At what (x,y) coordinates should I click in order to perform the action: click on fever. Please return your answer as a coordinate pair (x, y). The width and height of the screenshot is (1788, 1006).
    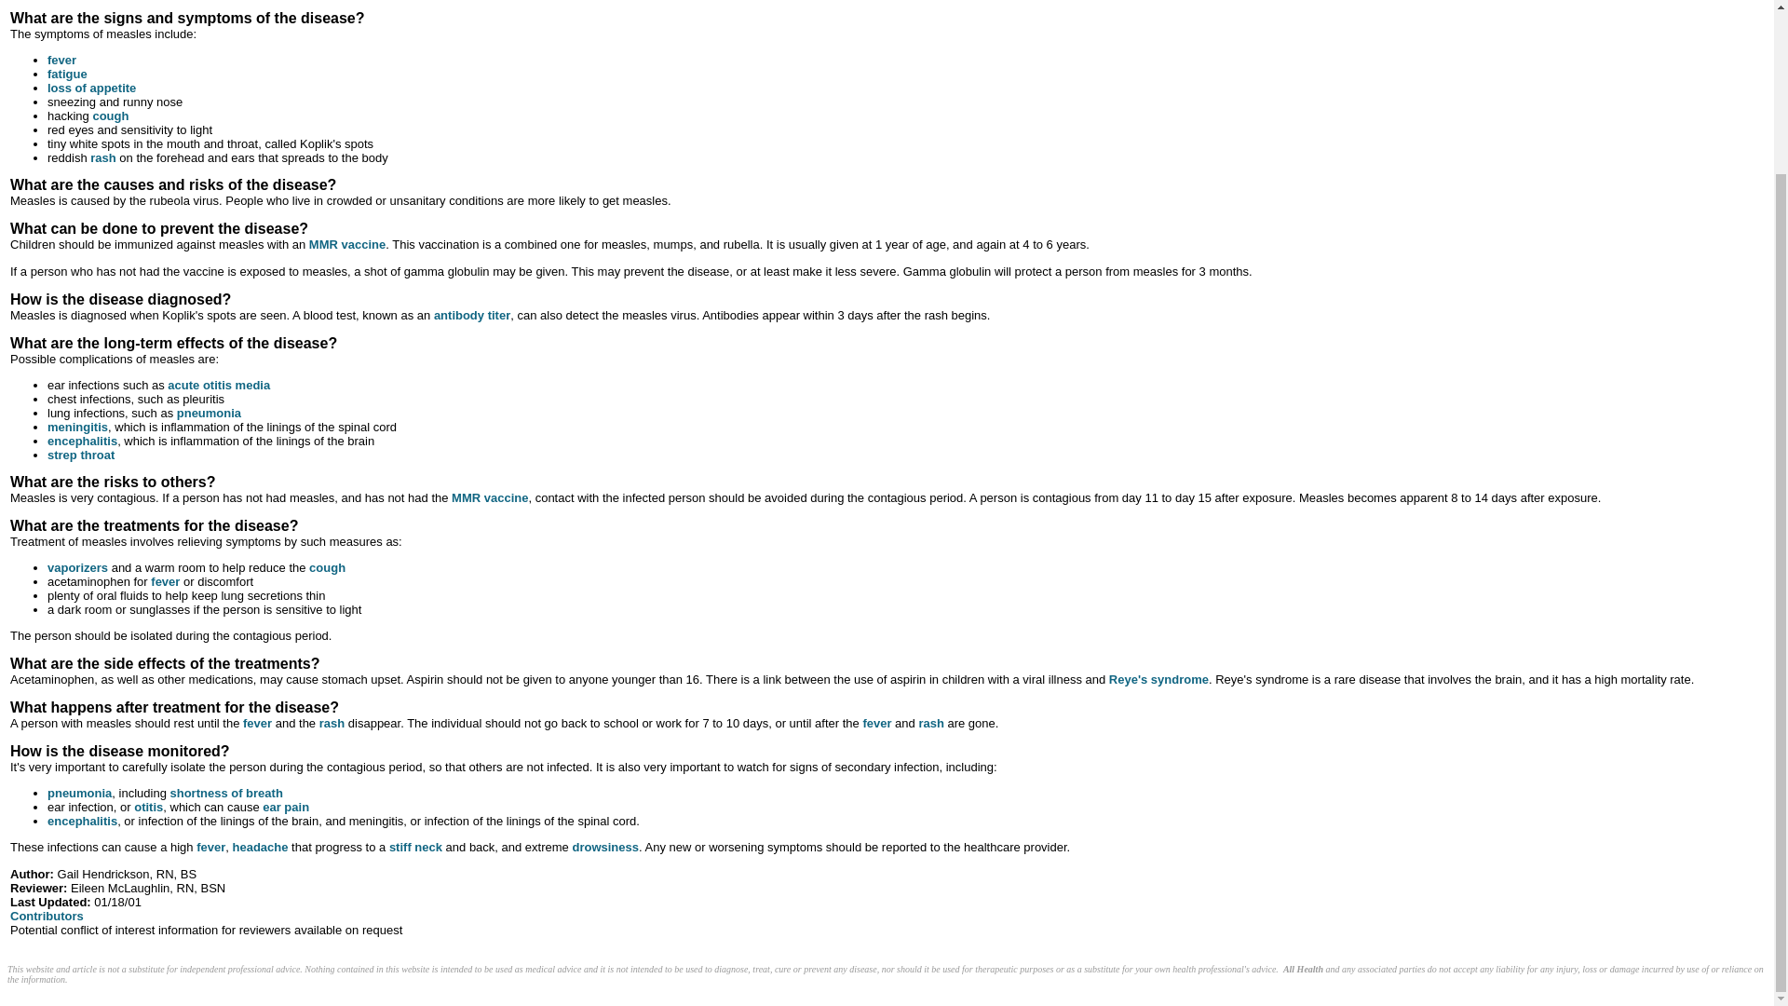
    Looking at the image, I should click on (165, 581).